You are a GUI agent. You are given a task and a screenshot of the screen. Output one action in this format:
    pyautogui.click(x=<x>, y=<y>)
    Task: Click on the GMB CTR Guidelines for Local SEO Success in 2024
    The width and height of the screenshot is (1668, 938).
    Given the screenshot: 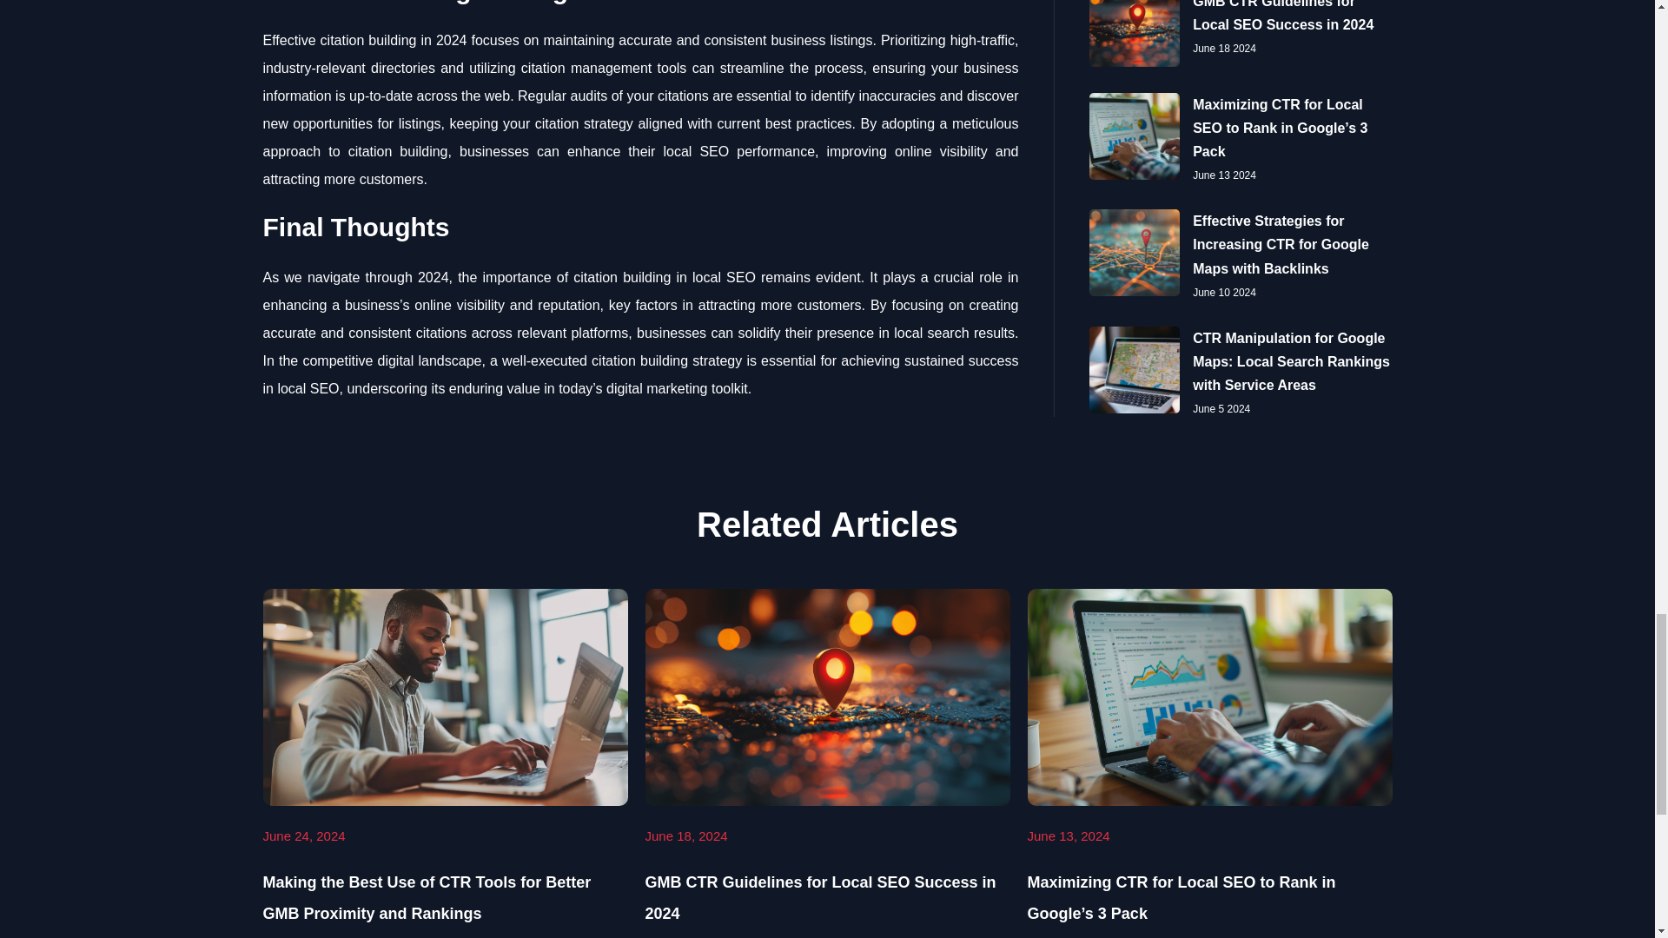 What is the action you would take?
    pyautogui.click(x=820, y=897)
    